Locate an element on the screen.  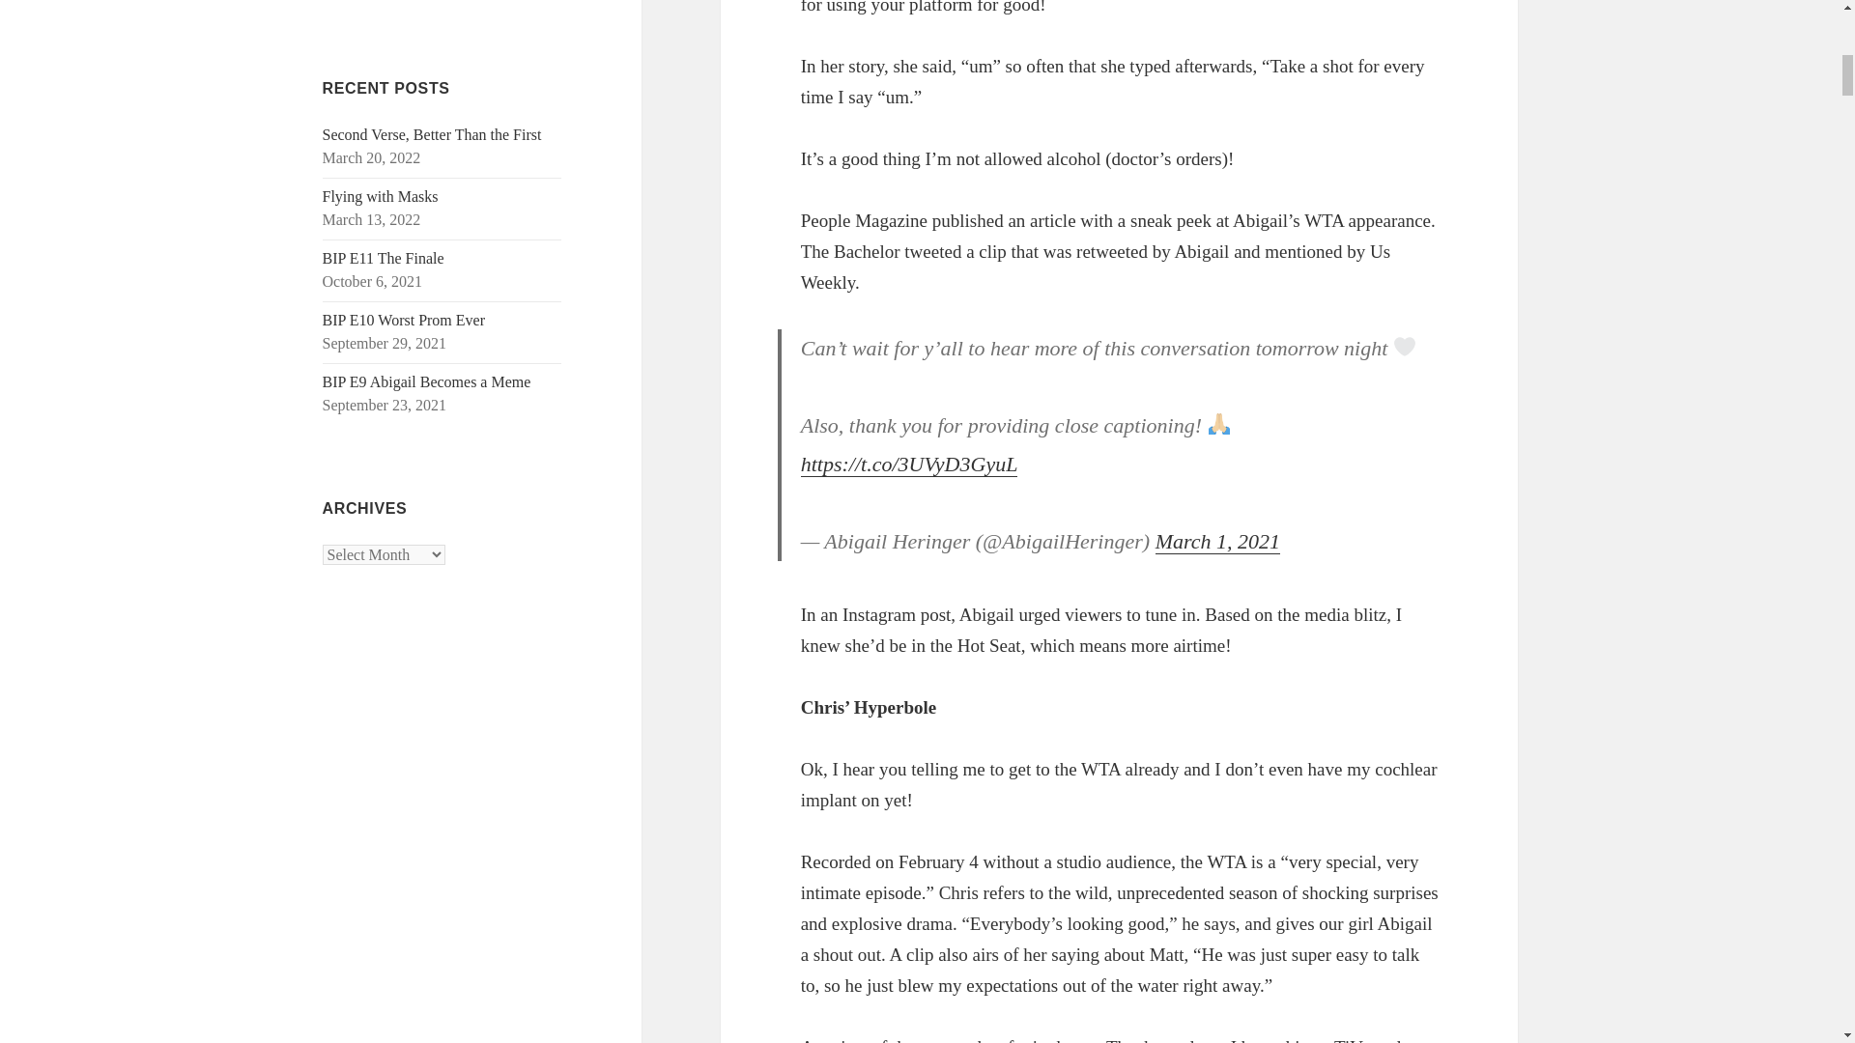
Second Verse, Better Than the First is located at coordinates (432, 133).